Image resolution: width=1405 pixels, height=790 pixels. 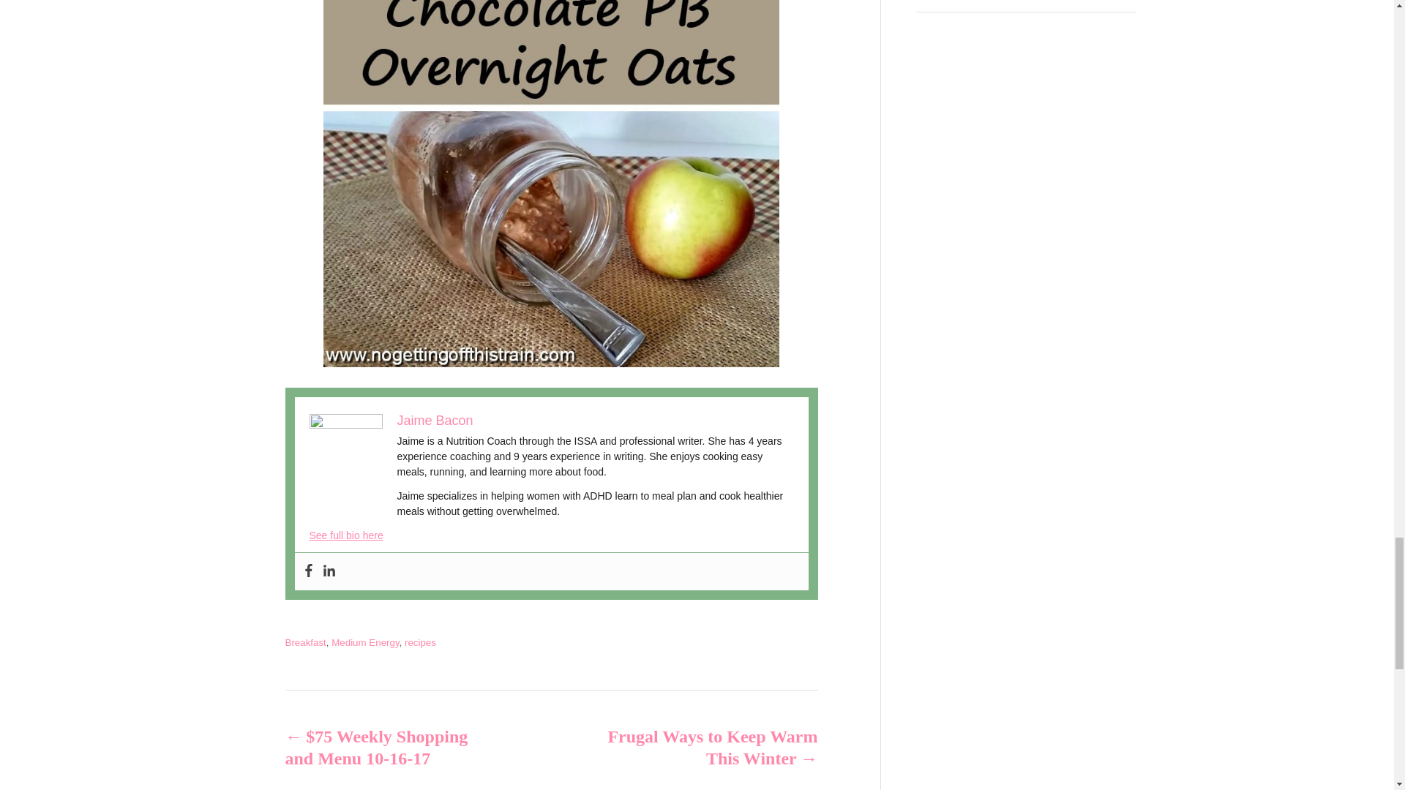 I want to click on Breakfast, so click(x=305, y=642).